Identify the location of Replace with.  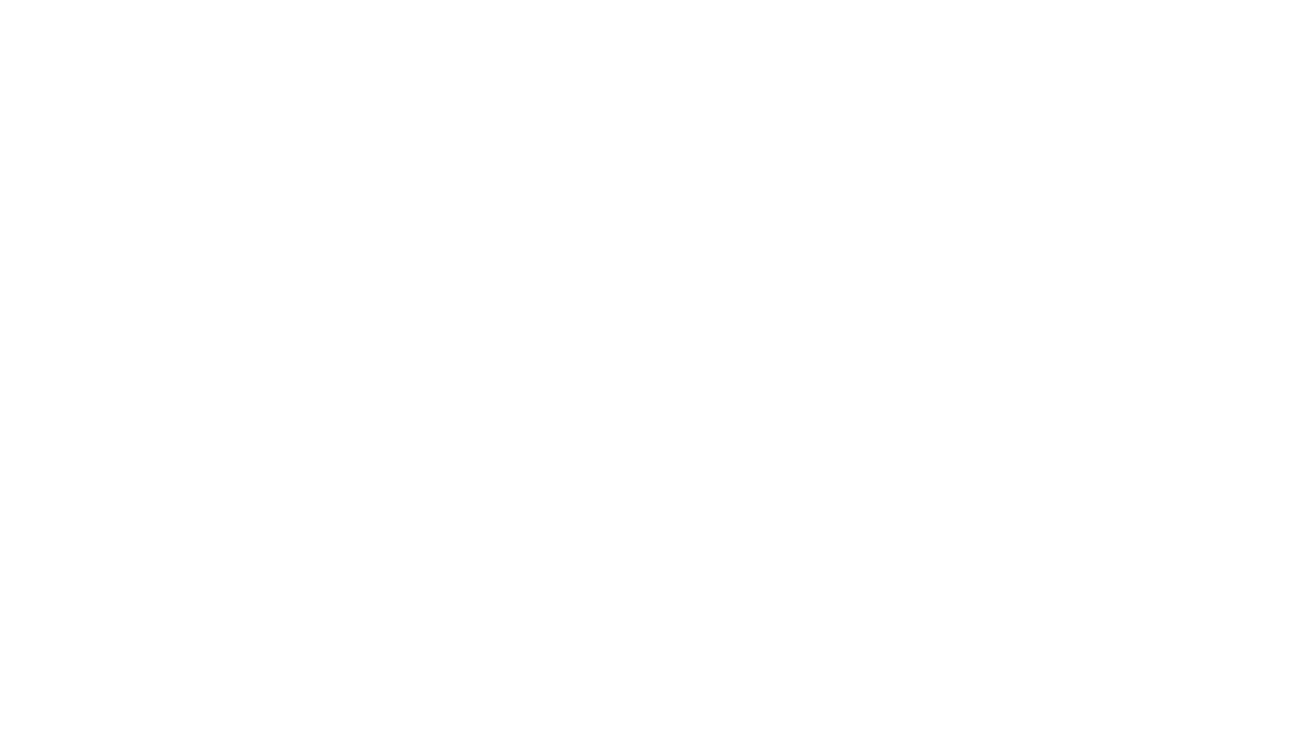
(73, 49).